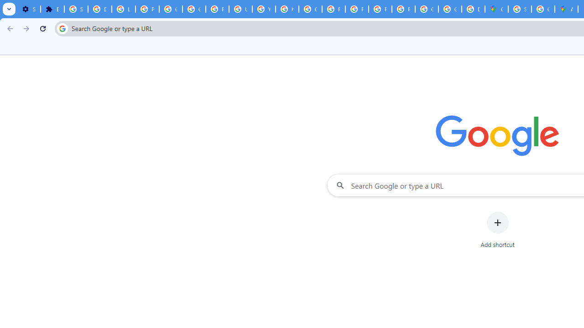 This screenshot has height=328, width=584. I want to click on YouTube, so click(264, 9).